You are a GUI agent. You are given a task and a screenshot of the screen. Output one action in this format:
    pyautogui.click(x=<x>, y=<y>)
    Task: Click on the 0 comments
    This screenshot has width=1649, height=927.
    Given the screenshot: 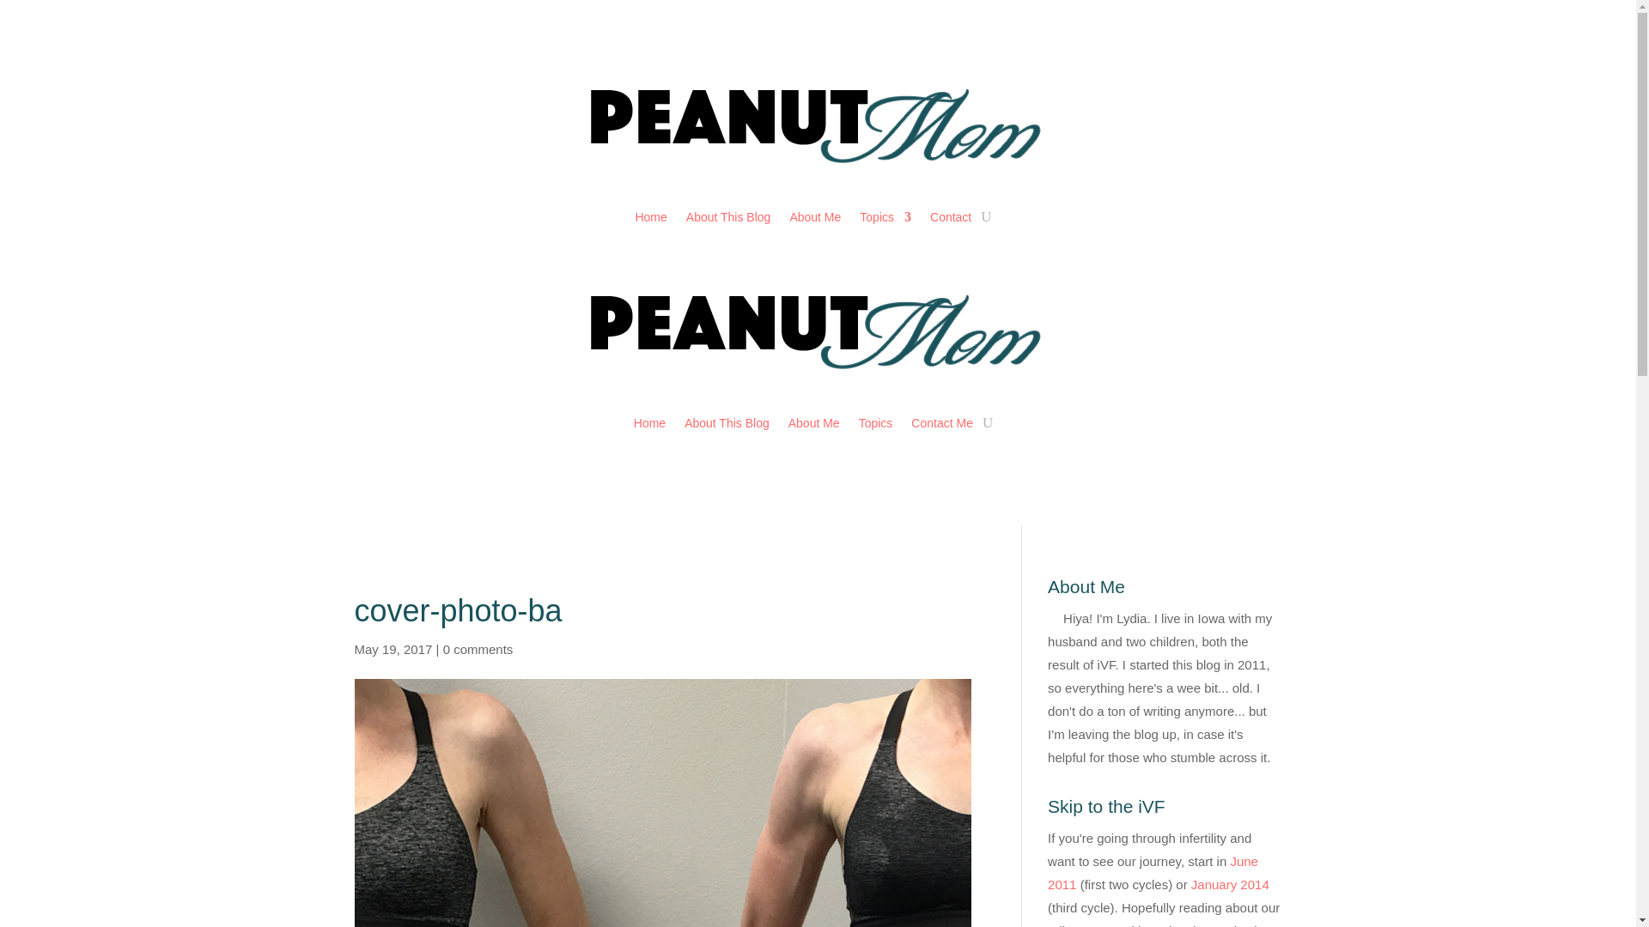 What is the action you would take?
    pyautogui.click(x=478, y=649)
    